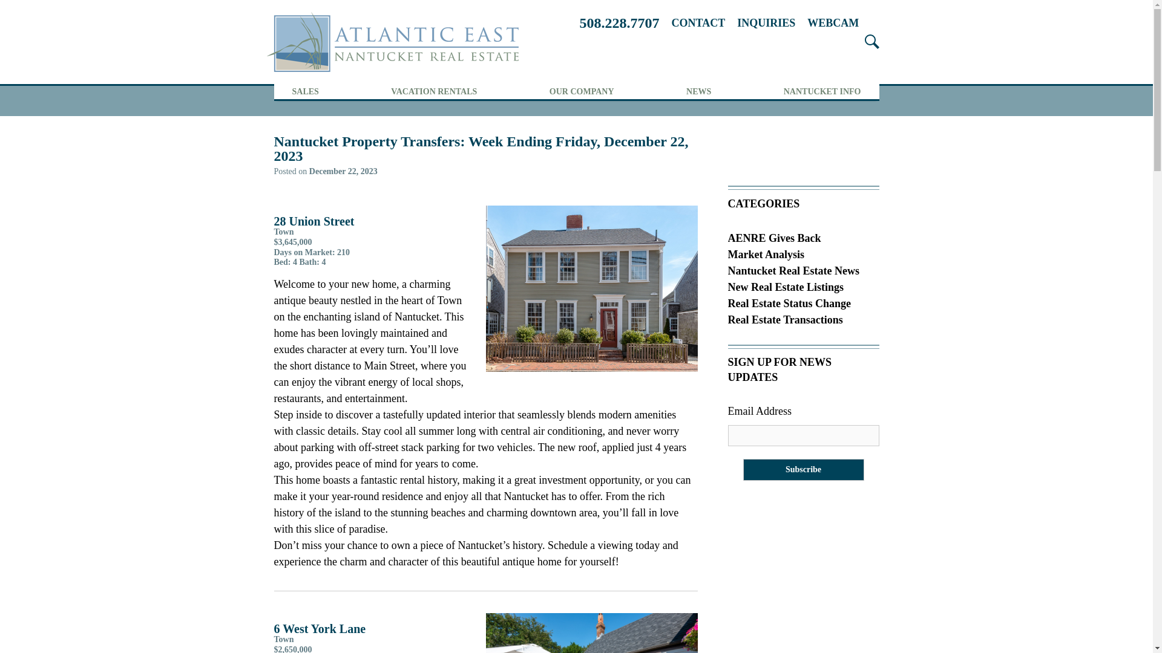 The image size is (1162, 653). I want to click on NEWS, so click(698, 92).